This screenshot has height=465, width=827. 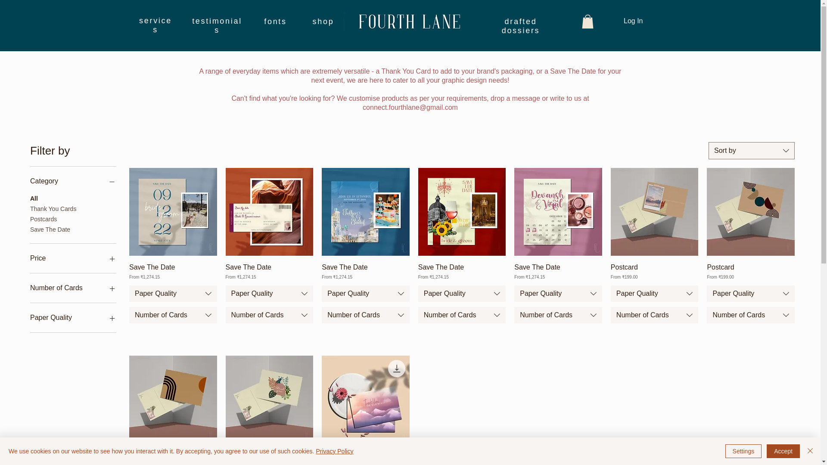 What do you see at coordinates (521, 26) in the screenshot?
I see `drafted dossiers` at bounding box center [521, 26].